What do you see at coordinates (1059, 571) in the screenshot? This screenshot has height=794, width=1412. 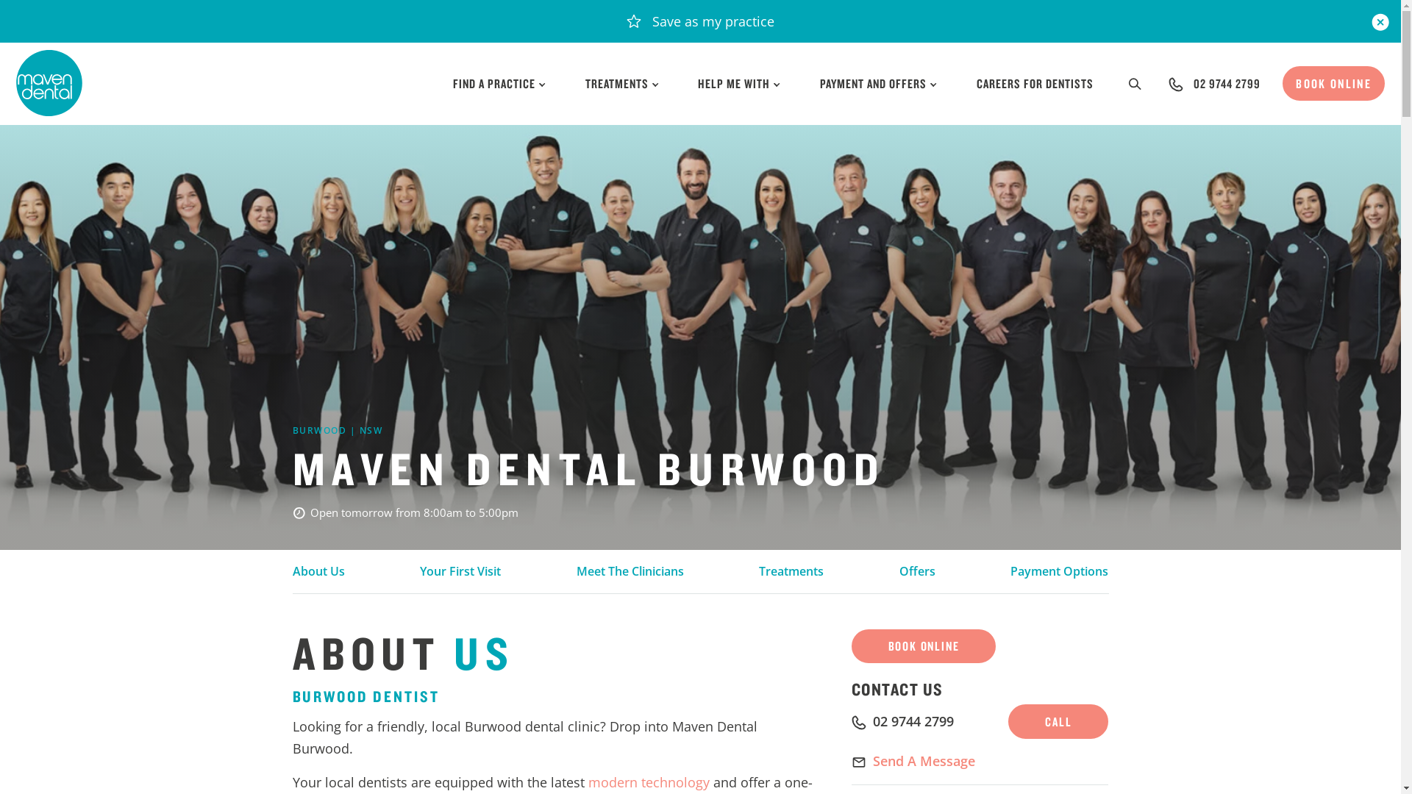 I see `Payment Options` at bounding box center [1059, 571].